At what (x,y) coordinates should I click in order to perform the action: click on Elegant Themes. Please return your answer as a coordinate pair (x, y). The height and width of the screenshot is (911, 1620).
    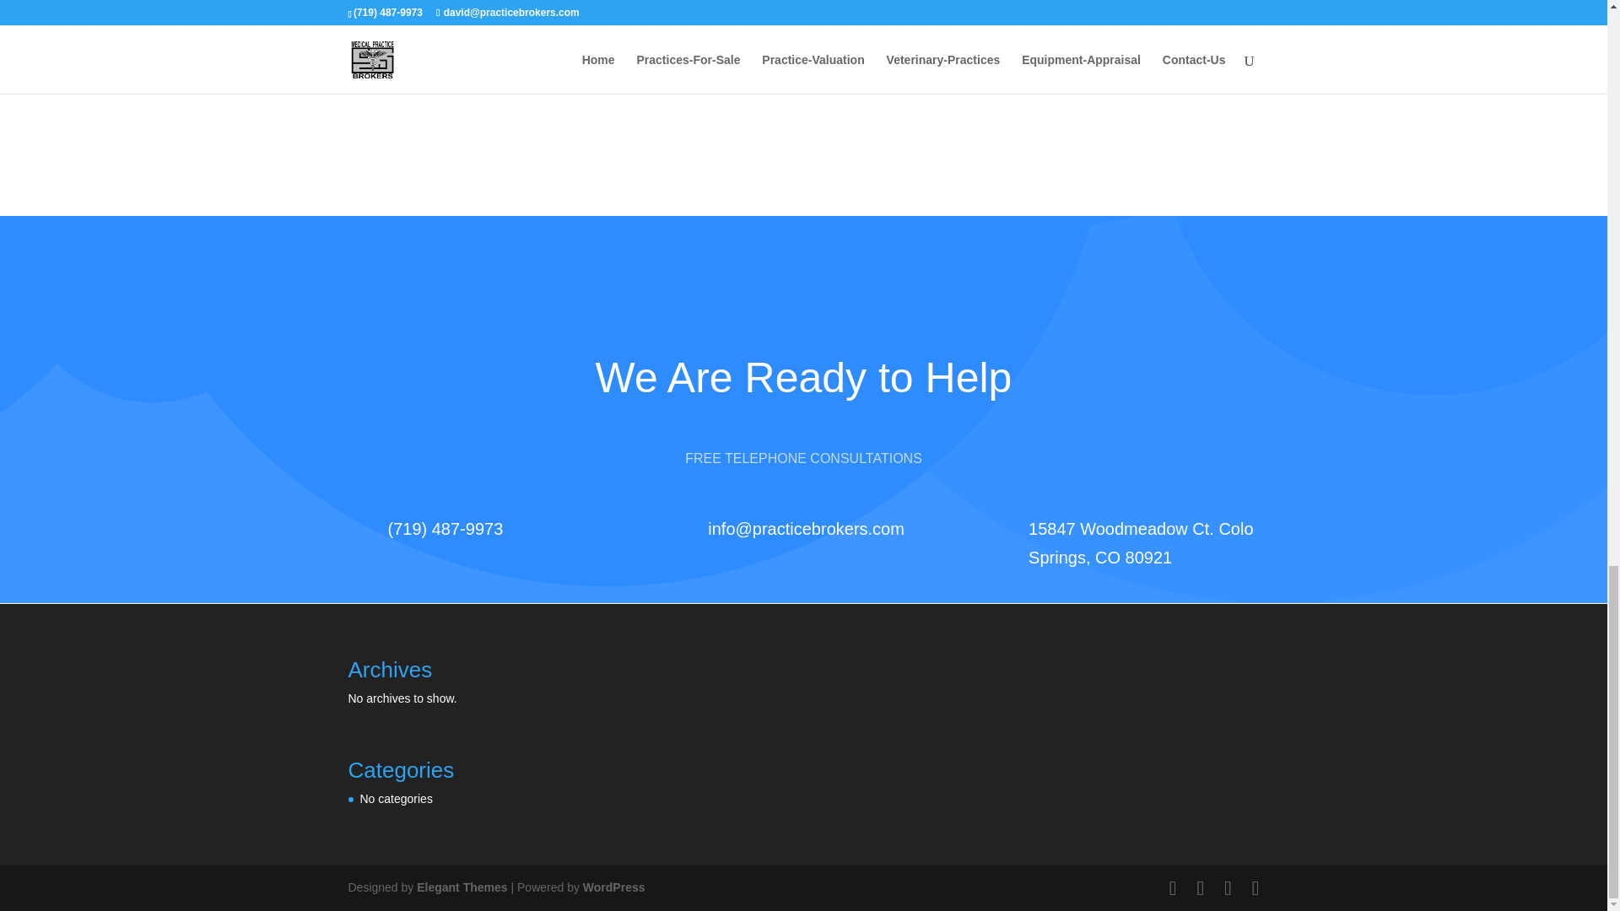
    Looking at the image, I should click on (461, 887).